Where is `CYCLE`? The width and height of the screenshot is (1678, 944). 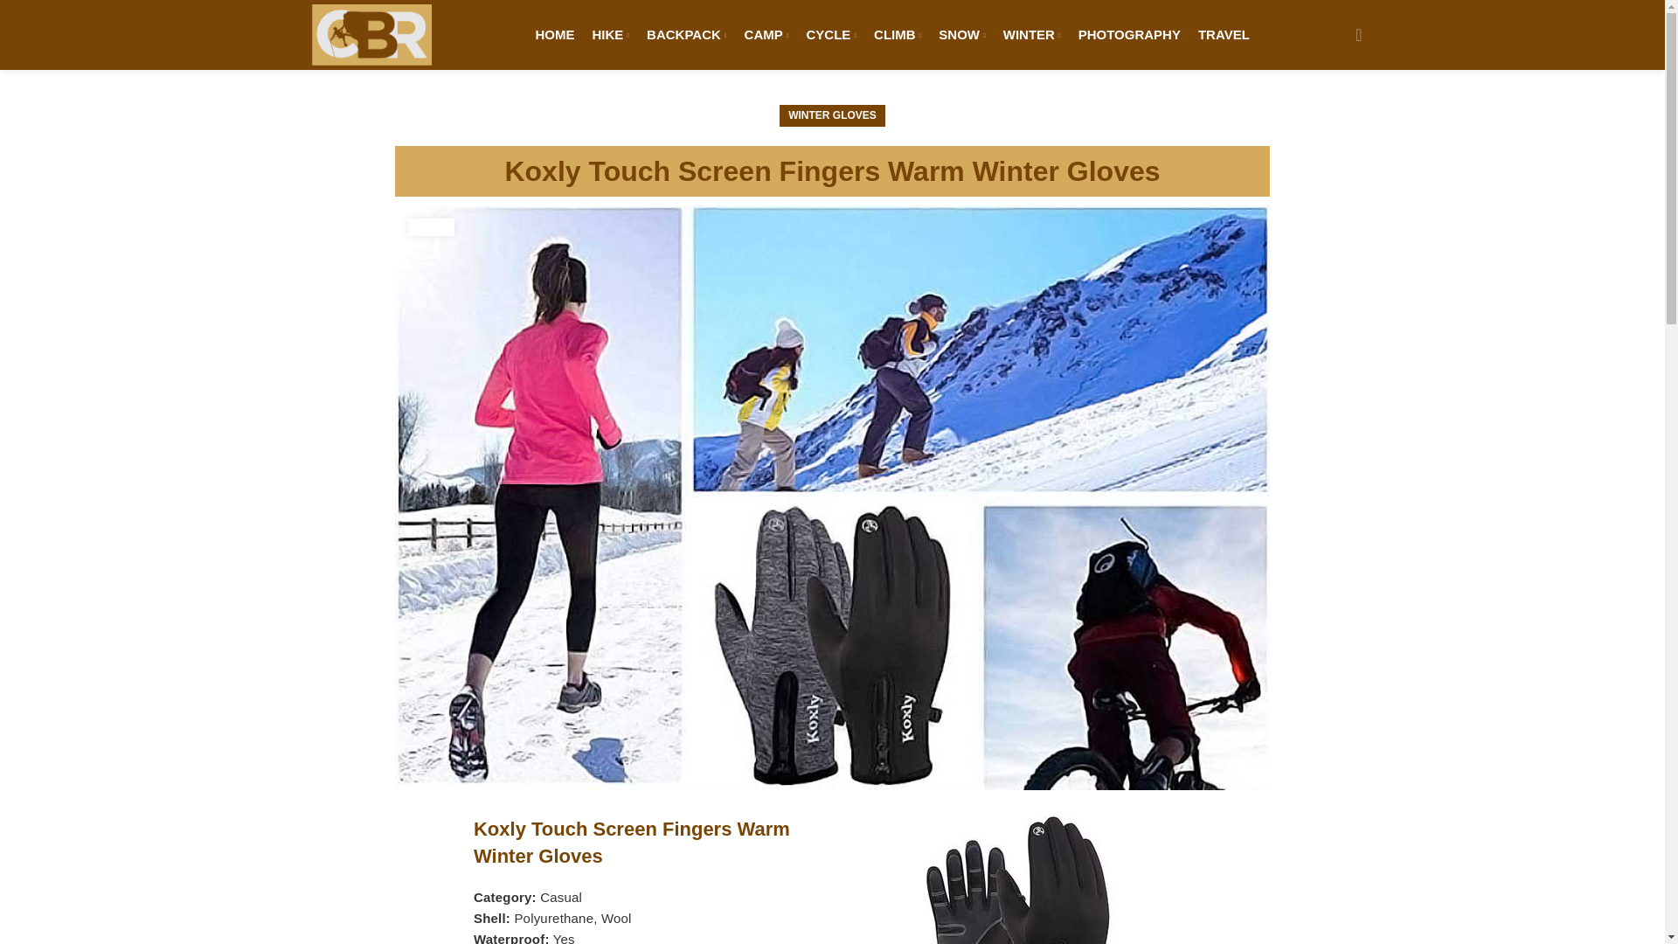 CYCLE is located at coordinates (832, 35).